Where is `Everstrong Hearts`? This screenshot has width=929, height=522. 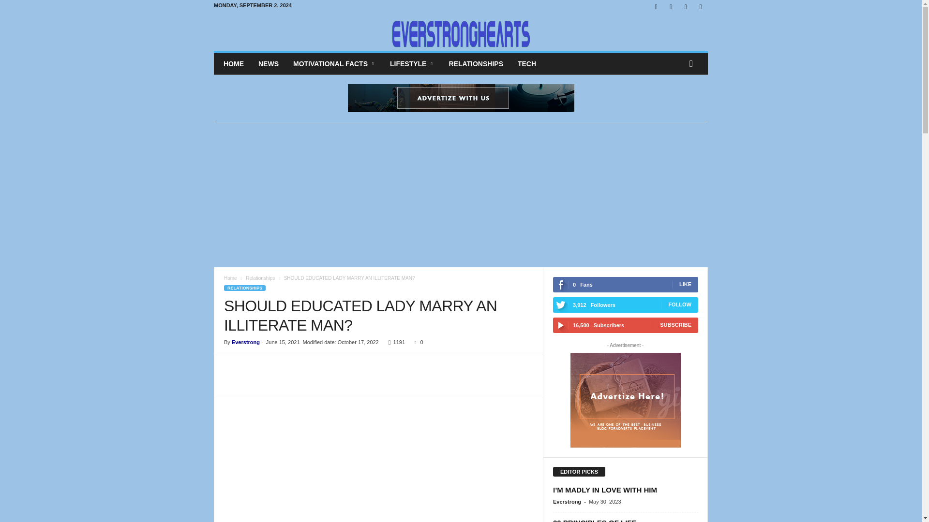
Everstrong Hearts is located at coordinates (461, 32).